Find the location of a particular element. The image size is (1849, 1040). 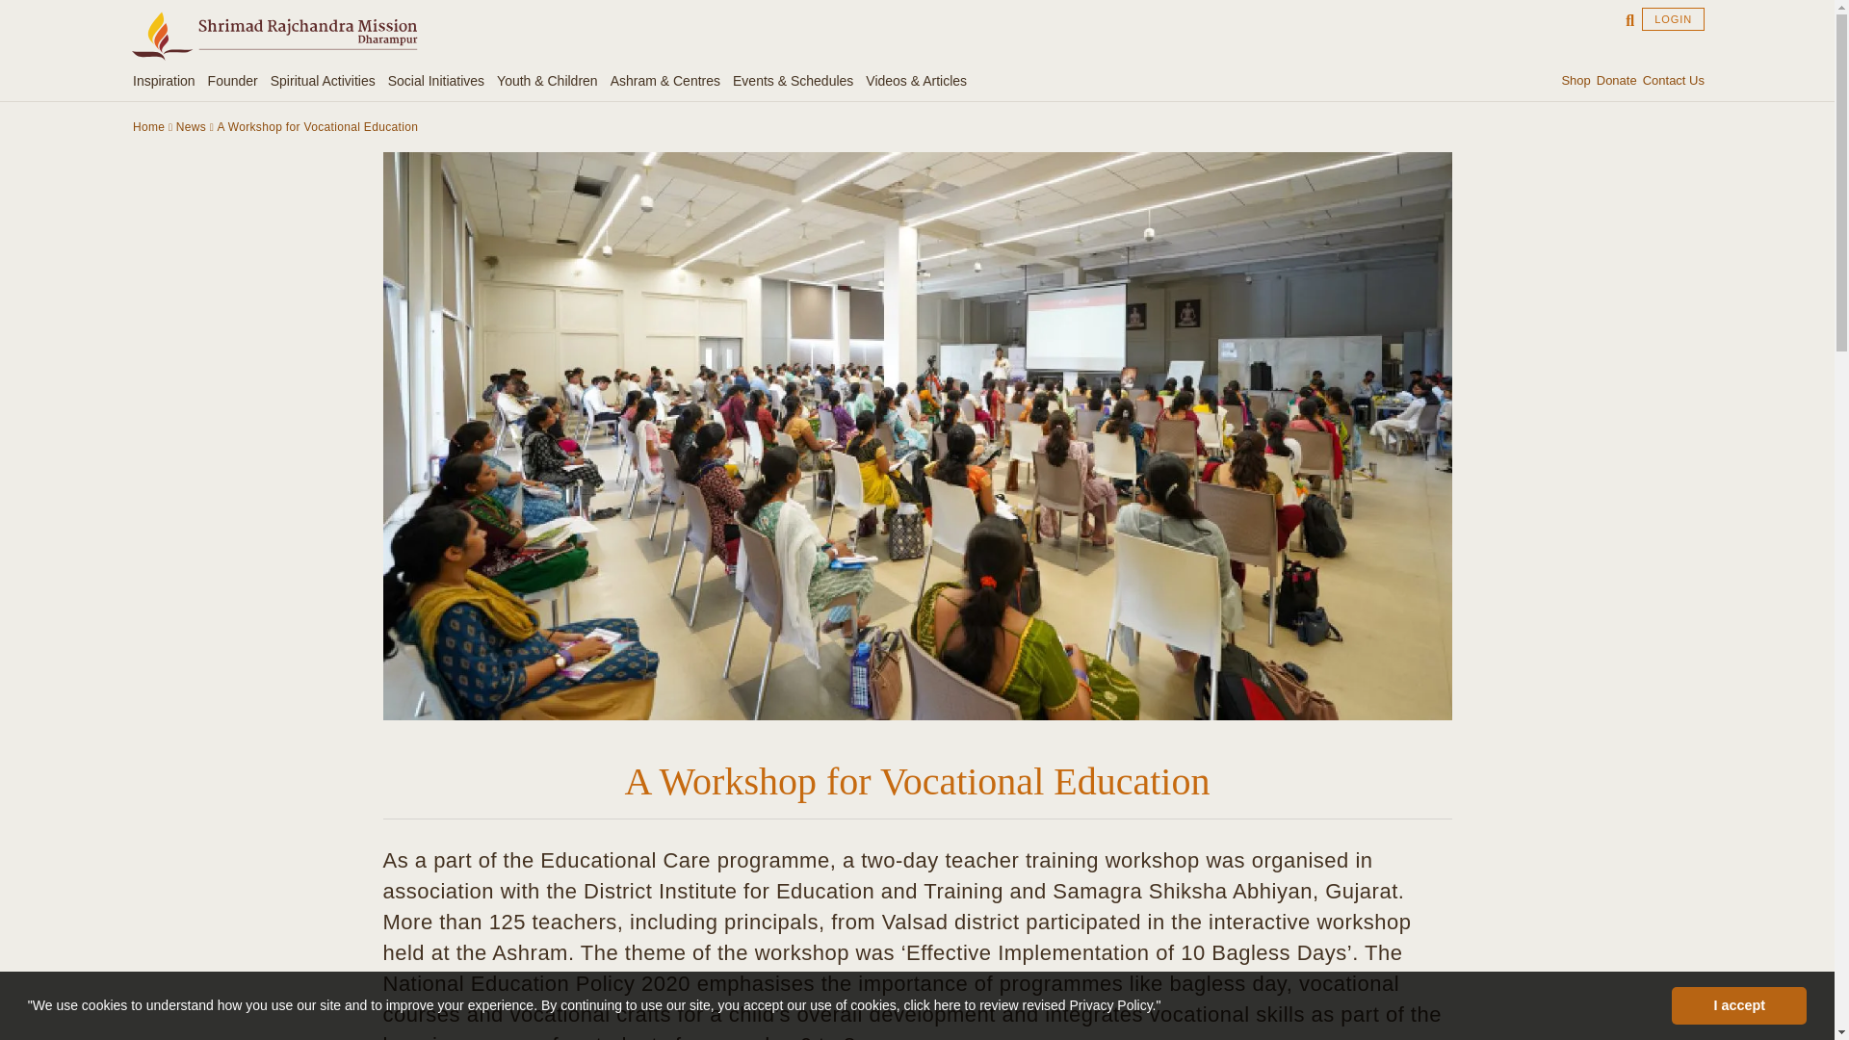

Spiritual Activities is located at coordinates (326, 81).